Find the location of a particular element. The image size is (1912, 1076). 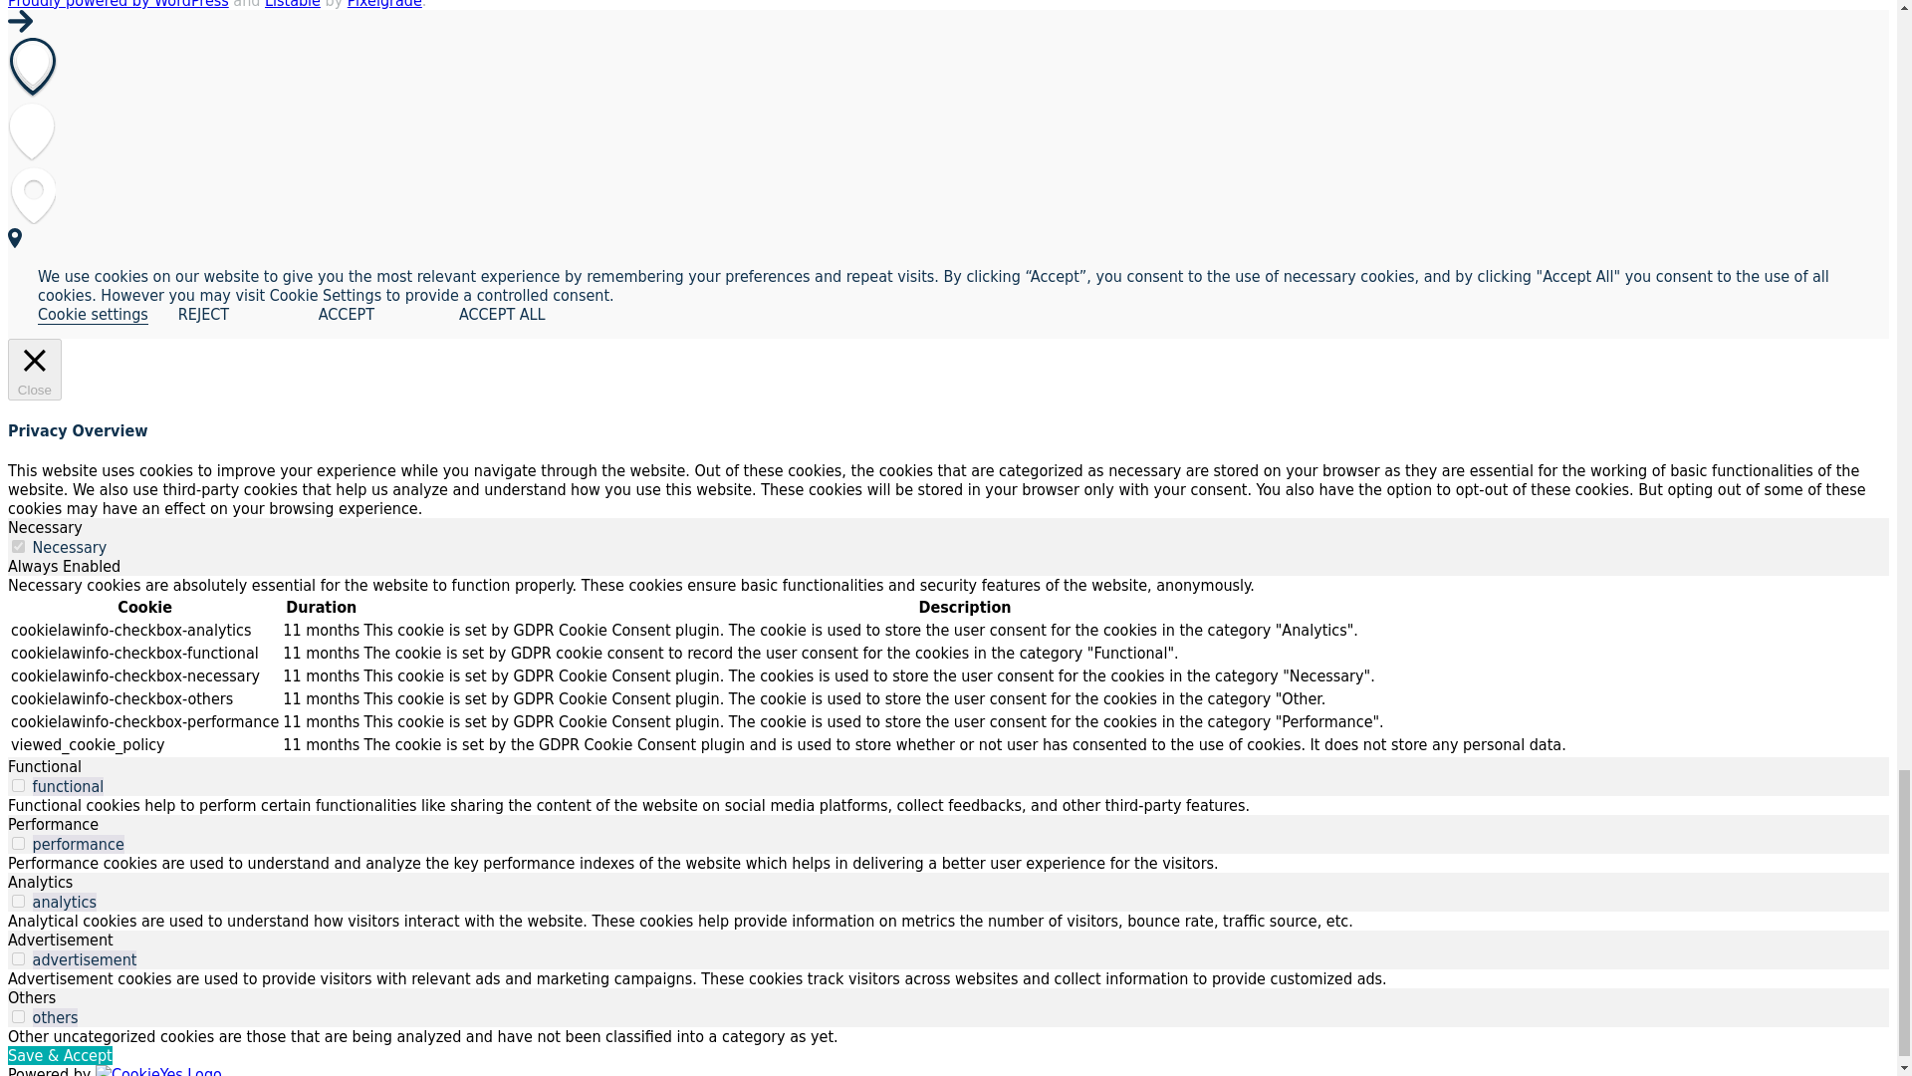

on is located at coordinates (18, 958).